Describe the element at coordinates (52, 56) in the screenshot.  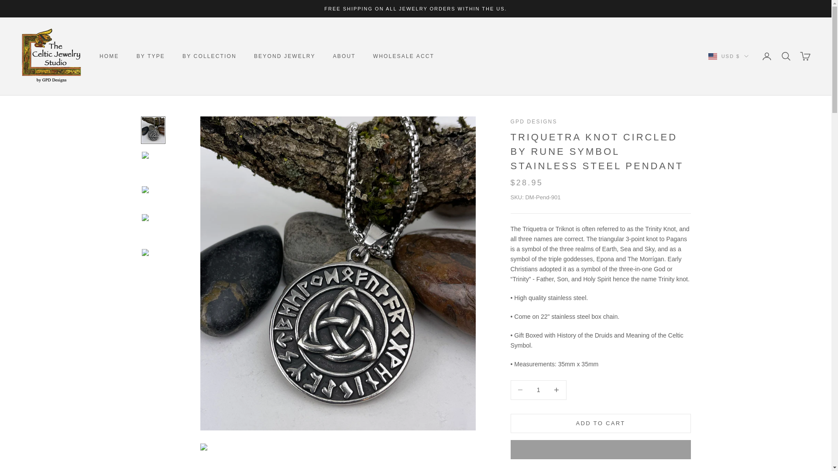
I see `The Celtic Jewelry Studio` at that location.